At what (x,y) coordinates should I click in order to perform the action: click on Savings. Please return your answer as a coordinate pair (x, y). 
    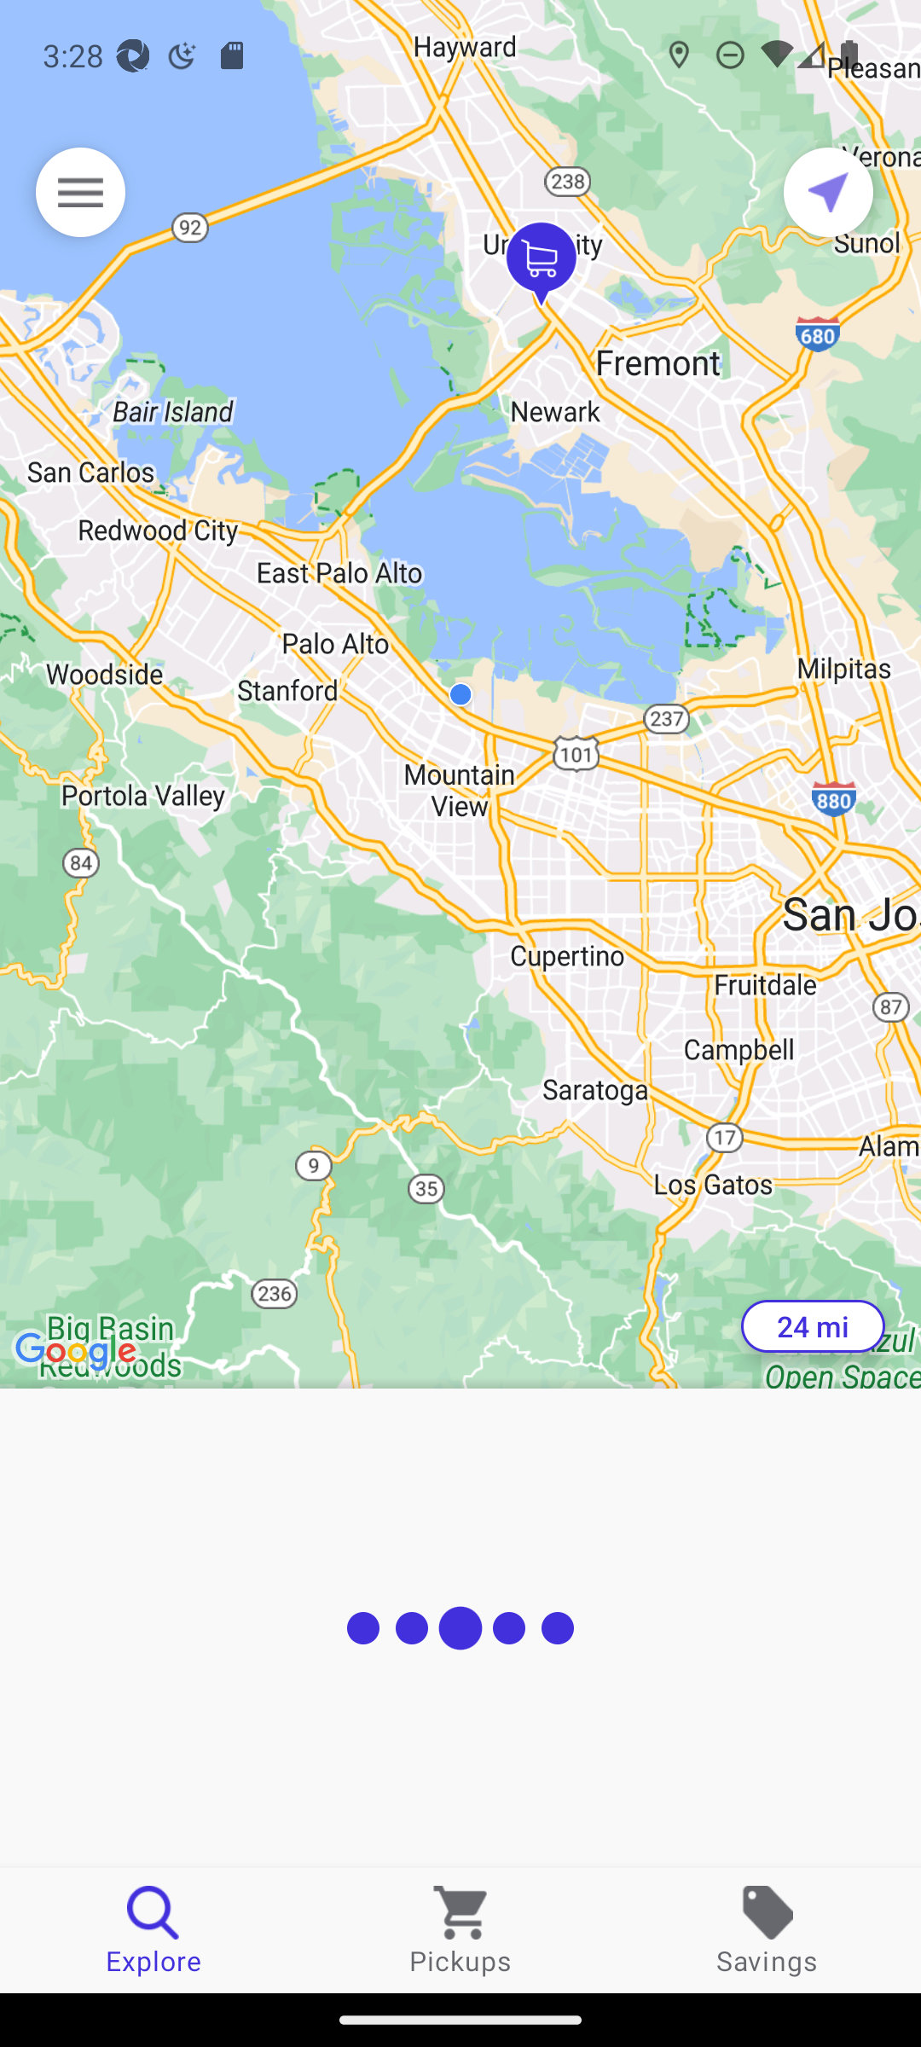
    Looking at the image, I should click on (767, 1929).